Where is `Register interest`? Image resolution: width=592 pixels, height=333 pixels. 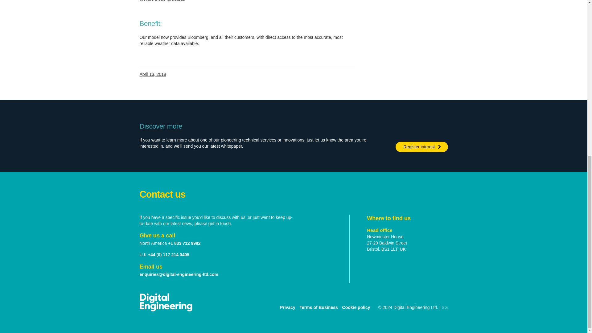 Register interest is located at coordinates (421, 147).